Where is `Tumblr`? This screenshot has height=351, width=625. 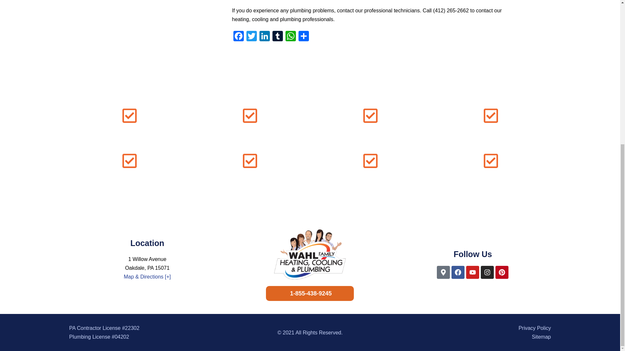
Tumblr is located at coordinates (277, 37).